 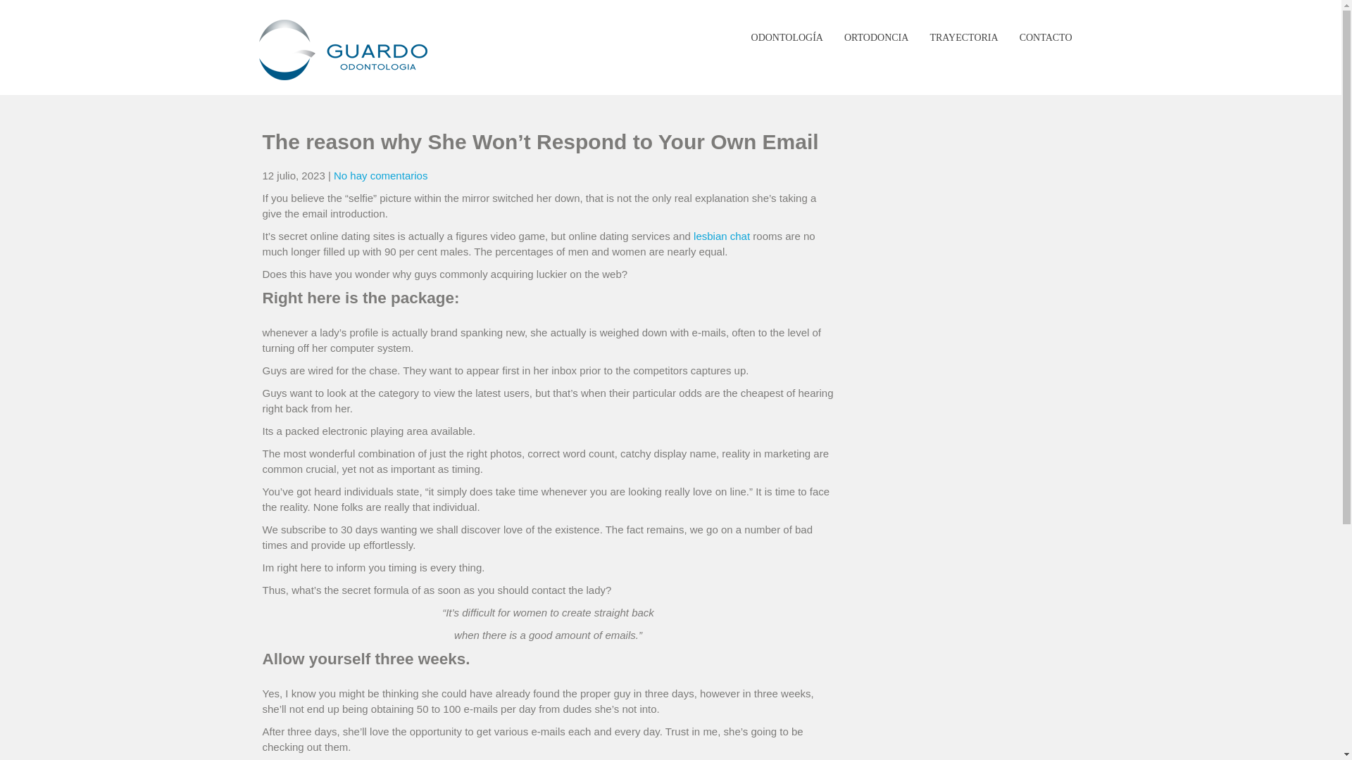 What do you see at coordinates (380, 175) in the screenshot?
I see `No hay comentarios` at bounding box center [380, 175].